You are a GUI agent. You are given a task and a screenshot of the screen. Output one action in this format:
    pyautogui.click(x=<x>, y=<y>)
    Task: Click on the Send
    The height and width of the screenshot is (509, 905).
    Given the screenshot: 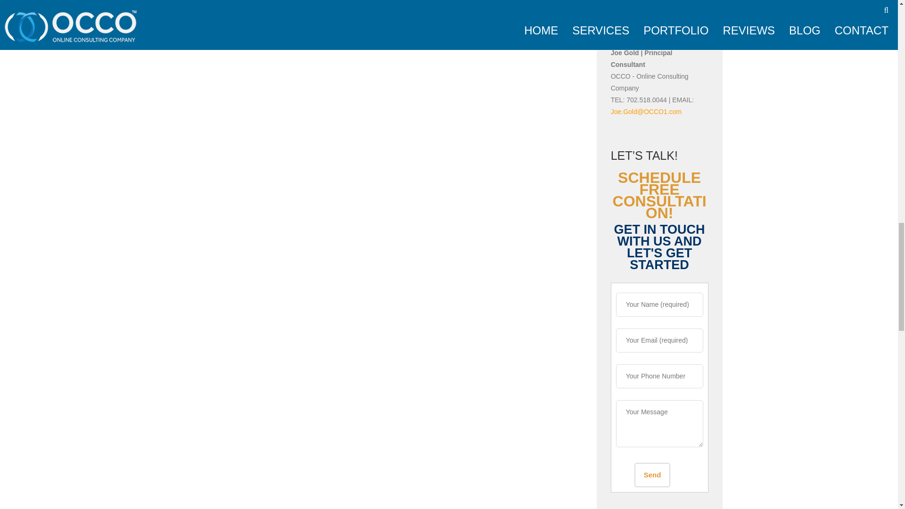 What is the action you would take?
    pyautogui.click(x=652, y=475)
    